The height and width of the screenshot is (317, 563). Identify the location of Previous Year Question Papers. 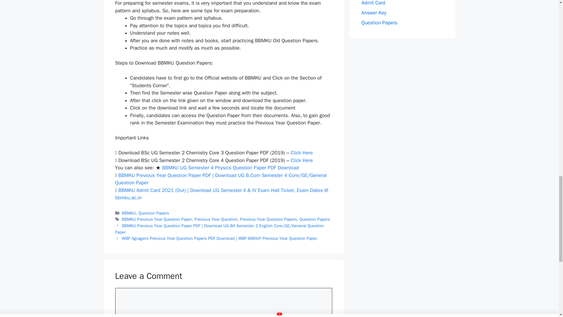
(268, 219).